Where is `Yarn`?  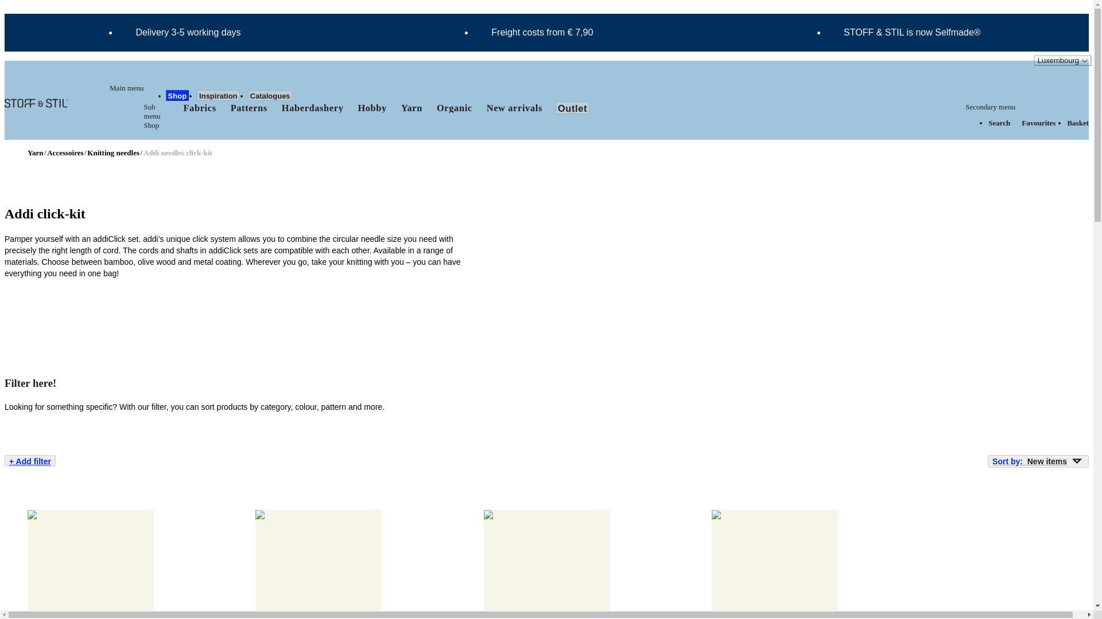
Yarn is located at coordinates (411, 108).